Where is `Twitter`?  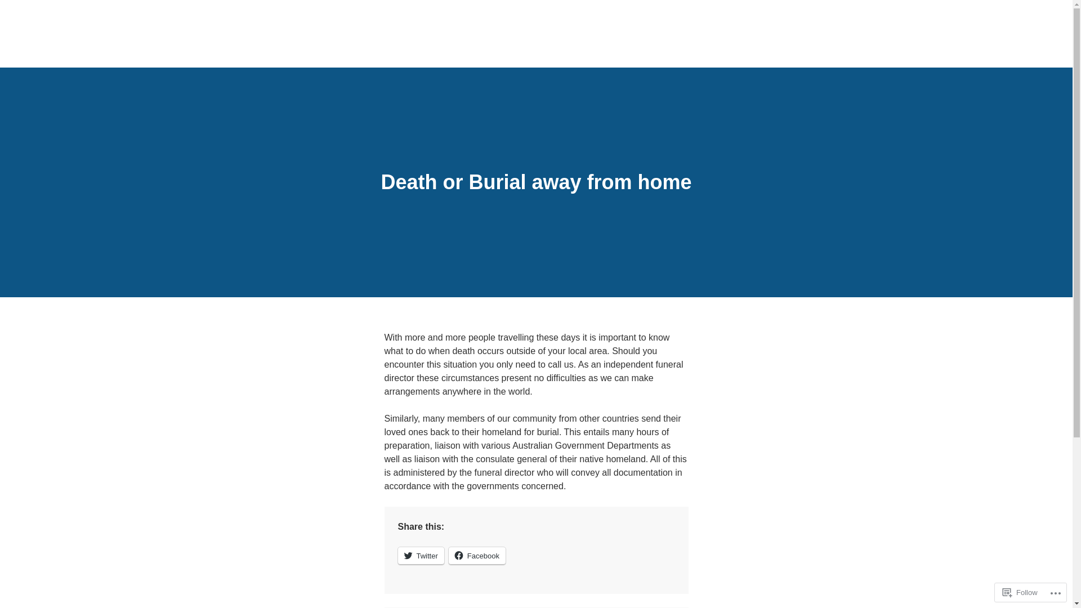 Twitter is located at coordinates (421, 556).